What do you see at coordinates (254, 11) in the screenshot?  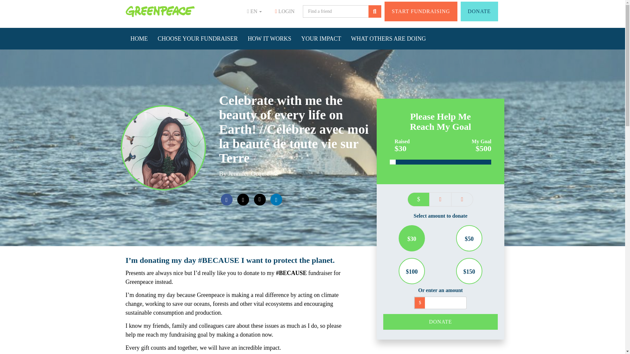 I see `EN` at bounding box center [254, 11].